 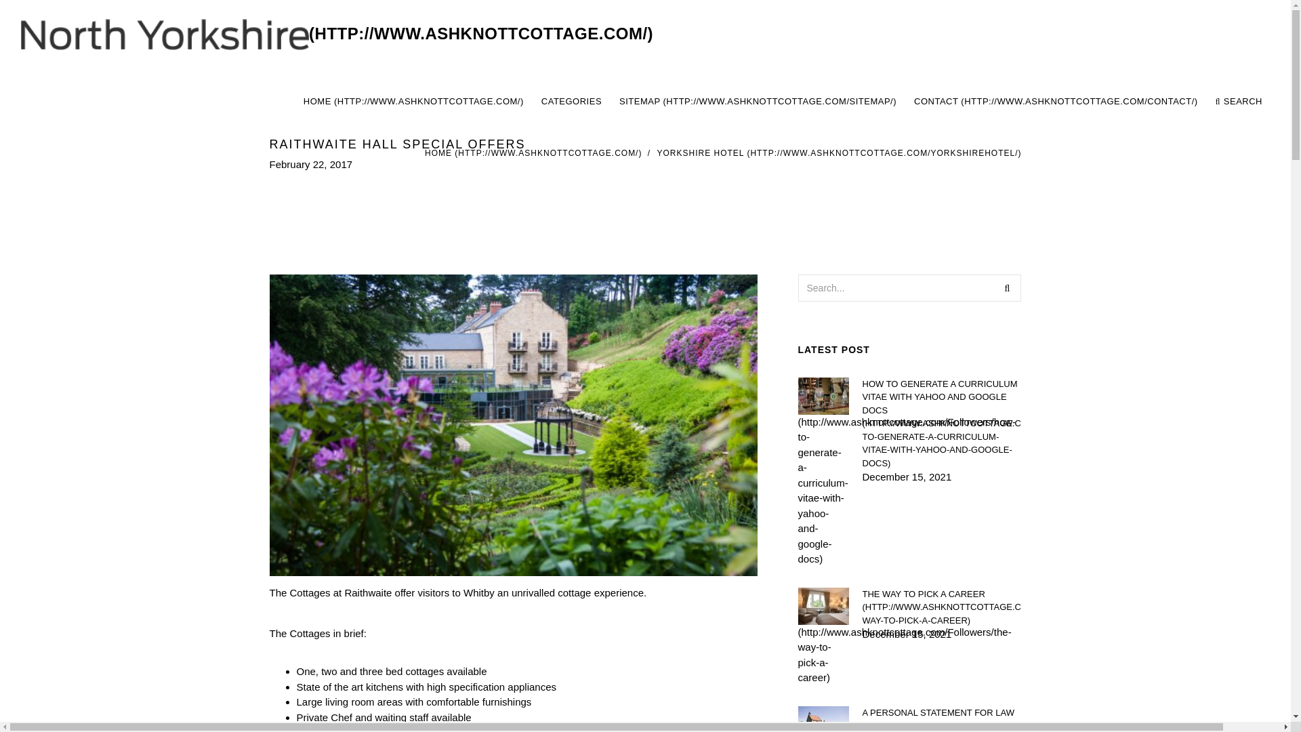 I want to click on YORKSHIRE HOTEL, so click(x=839, y=153).